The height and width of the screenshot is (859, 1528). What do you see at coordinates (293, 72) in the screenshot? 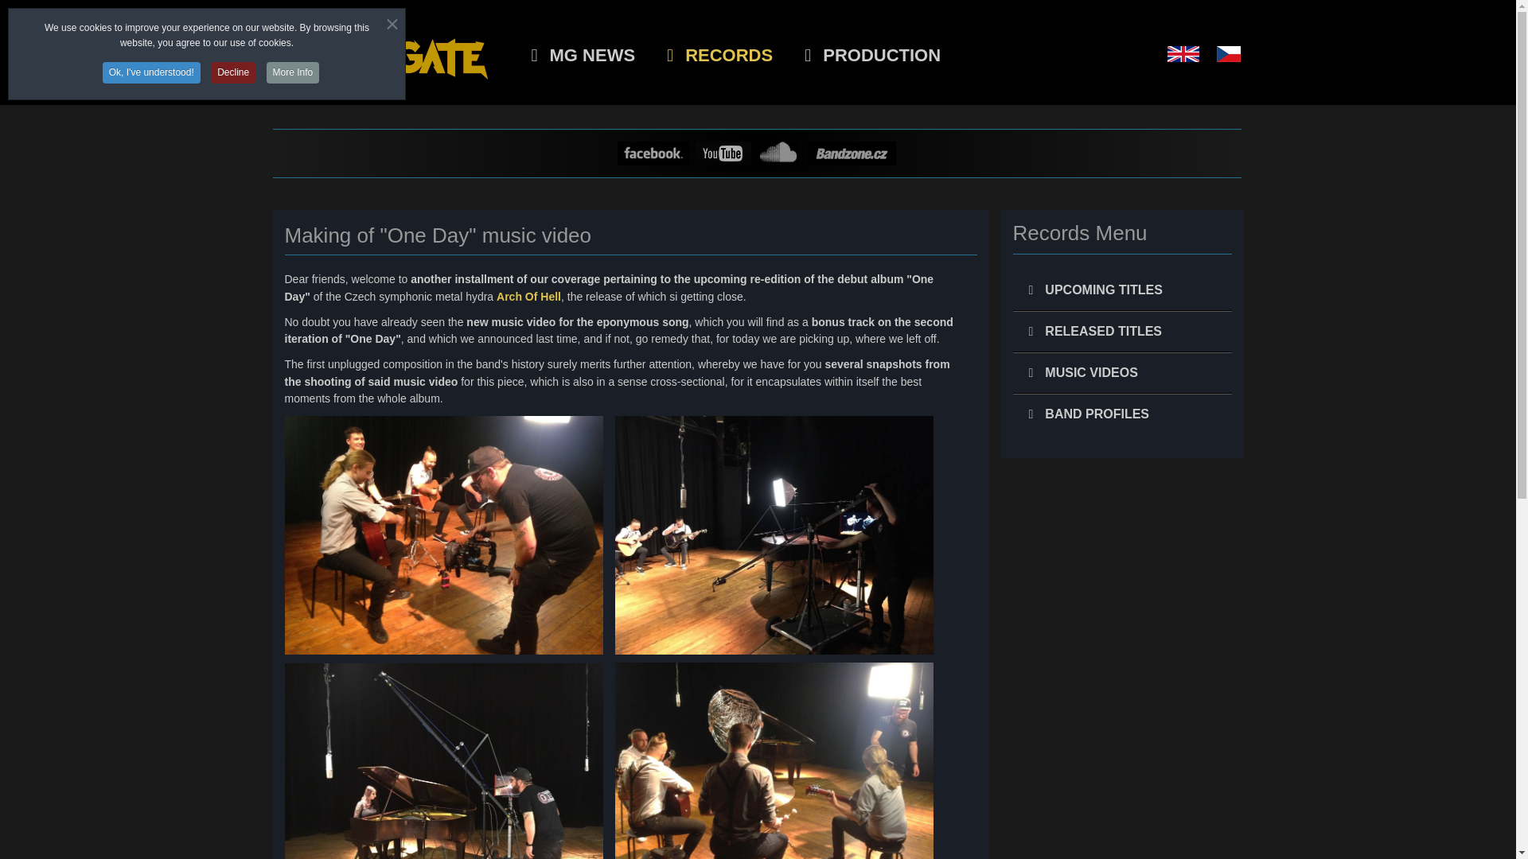
I see `More Info` at bounding box center [293, 72].